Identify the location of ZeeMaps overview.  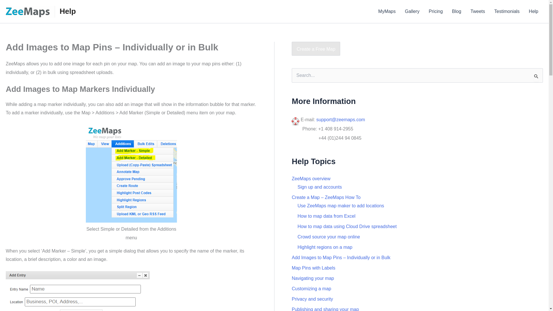
(311, 179).